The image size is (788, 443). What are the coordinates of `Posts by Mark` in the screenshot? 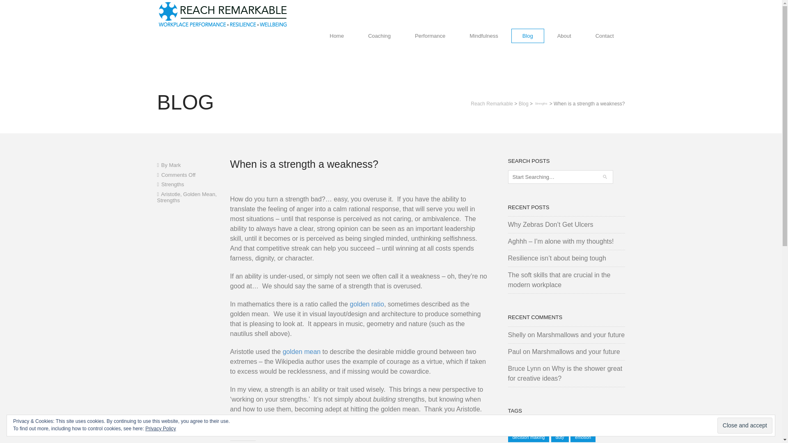 It's located at (175, 165).